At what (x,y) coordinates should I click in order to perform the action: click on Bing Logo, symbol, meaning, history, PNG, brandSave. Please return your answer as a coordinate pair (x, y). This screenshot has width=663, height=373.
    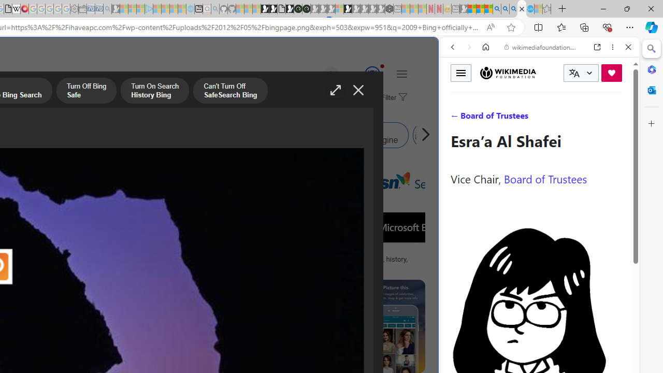
    Looking at the image, I should click on (359, 217).